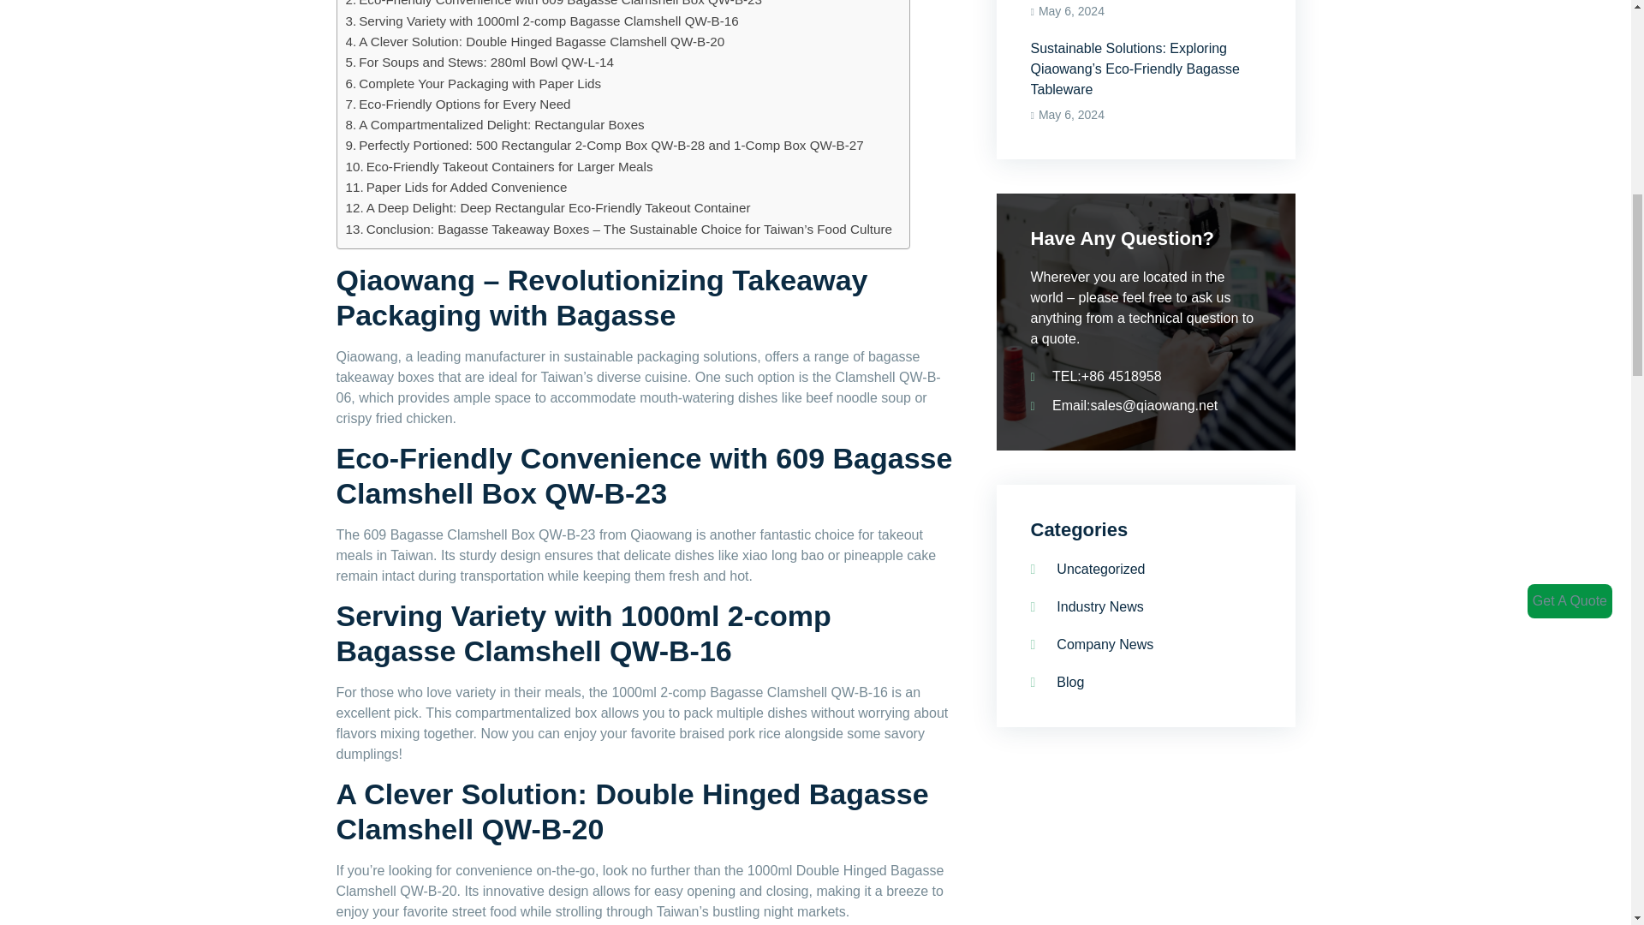 The image size is (1644, 925). I want to click on A Compartmentalized Delight: Rectangular Boxes, so click(495, 124).